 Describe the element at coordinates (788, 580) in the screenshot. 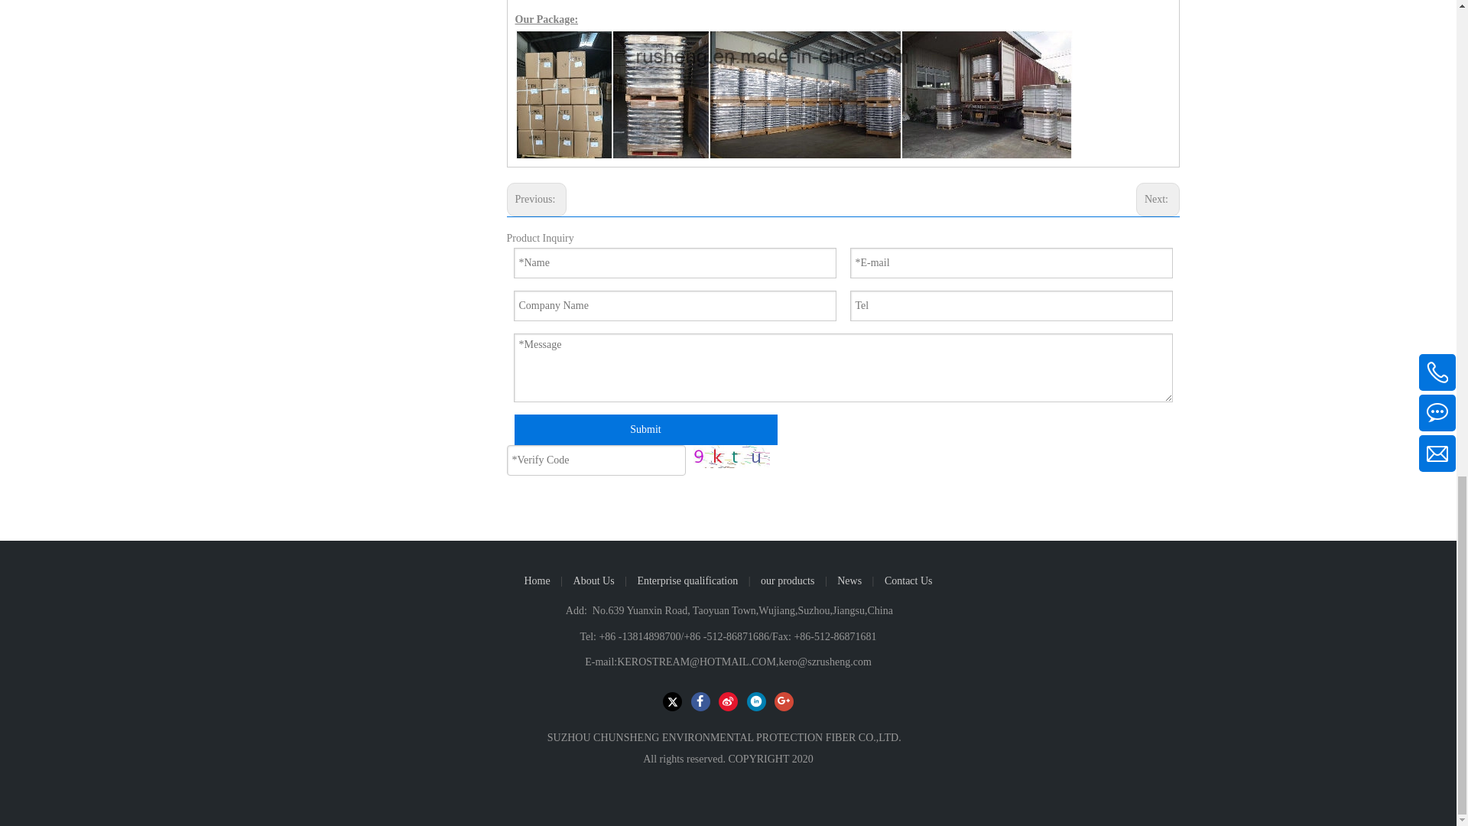

I see `our products` at that location.